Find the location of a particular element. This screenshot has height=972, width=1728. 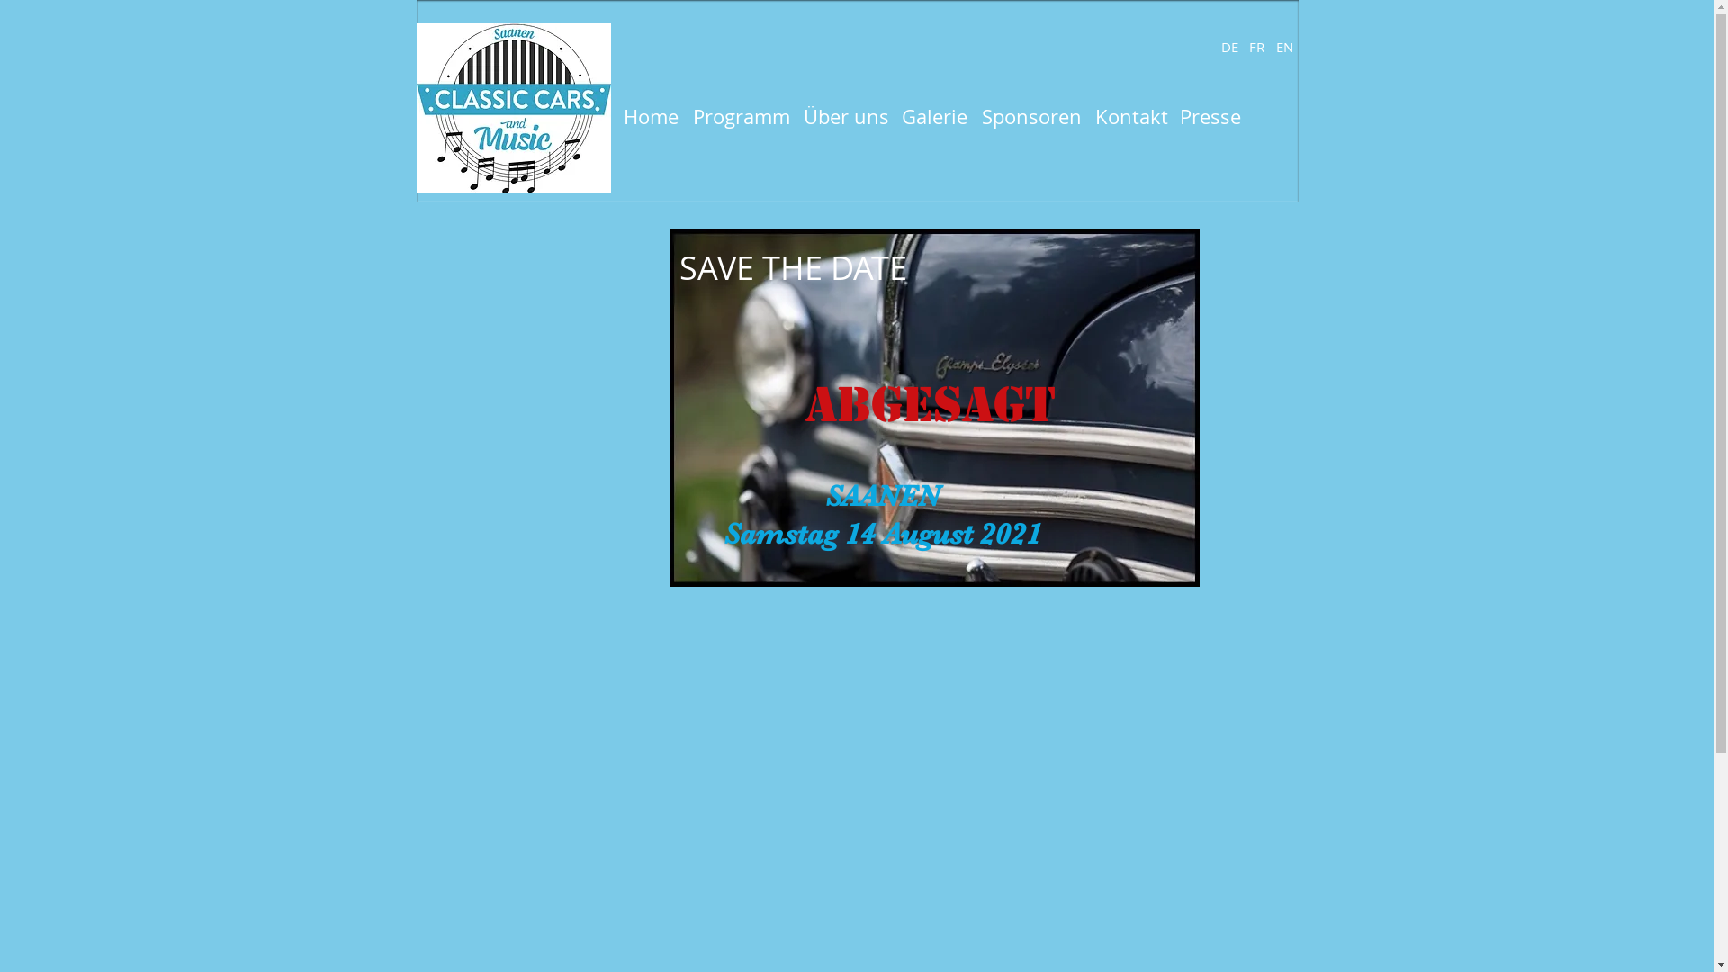

Home is located at coordinates (651, 117).